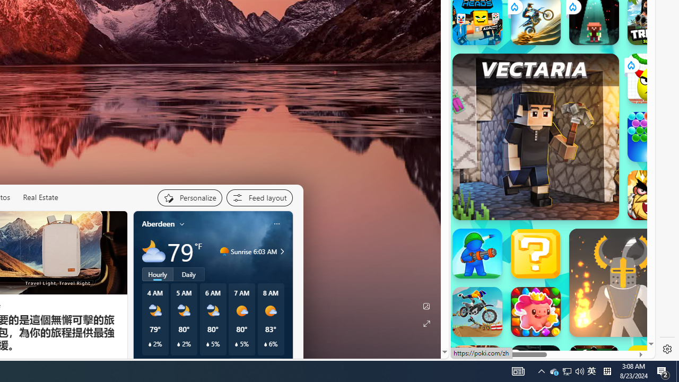  What do you see at coordinates (578, 172) in the screenshot?
I see `Combat Reloaded` at bounding box center [578, 172].